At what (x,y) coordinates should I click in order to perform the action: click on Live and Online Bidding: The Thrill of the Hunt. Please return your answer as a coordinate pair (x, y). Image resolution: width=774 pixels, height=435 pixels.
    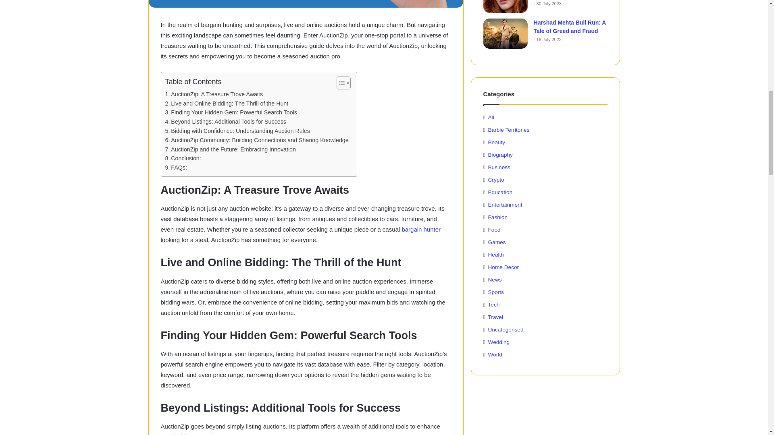
    Looking at the image, I should click on (227, 104).